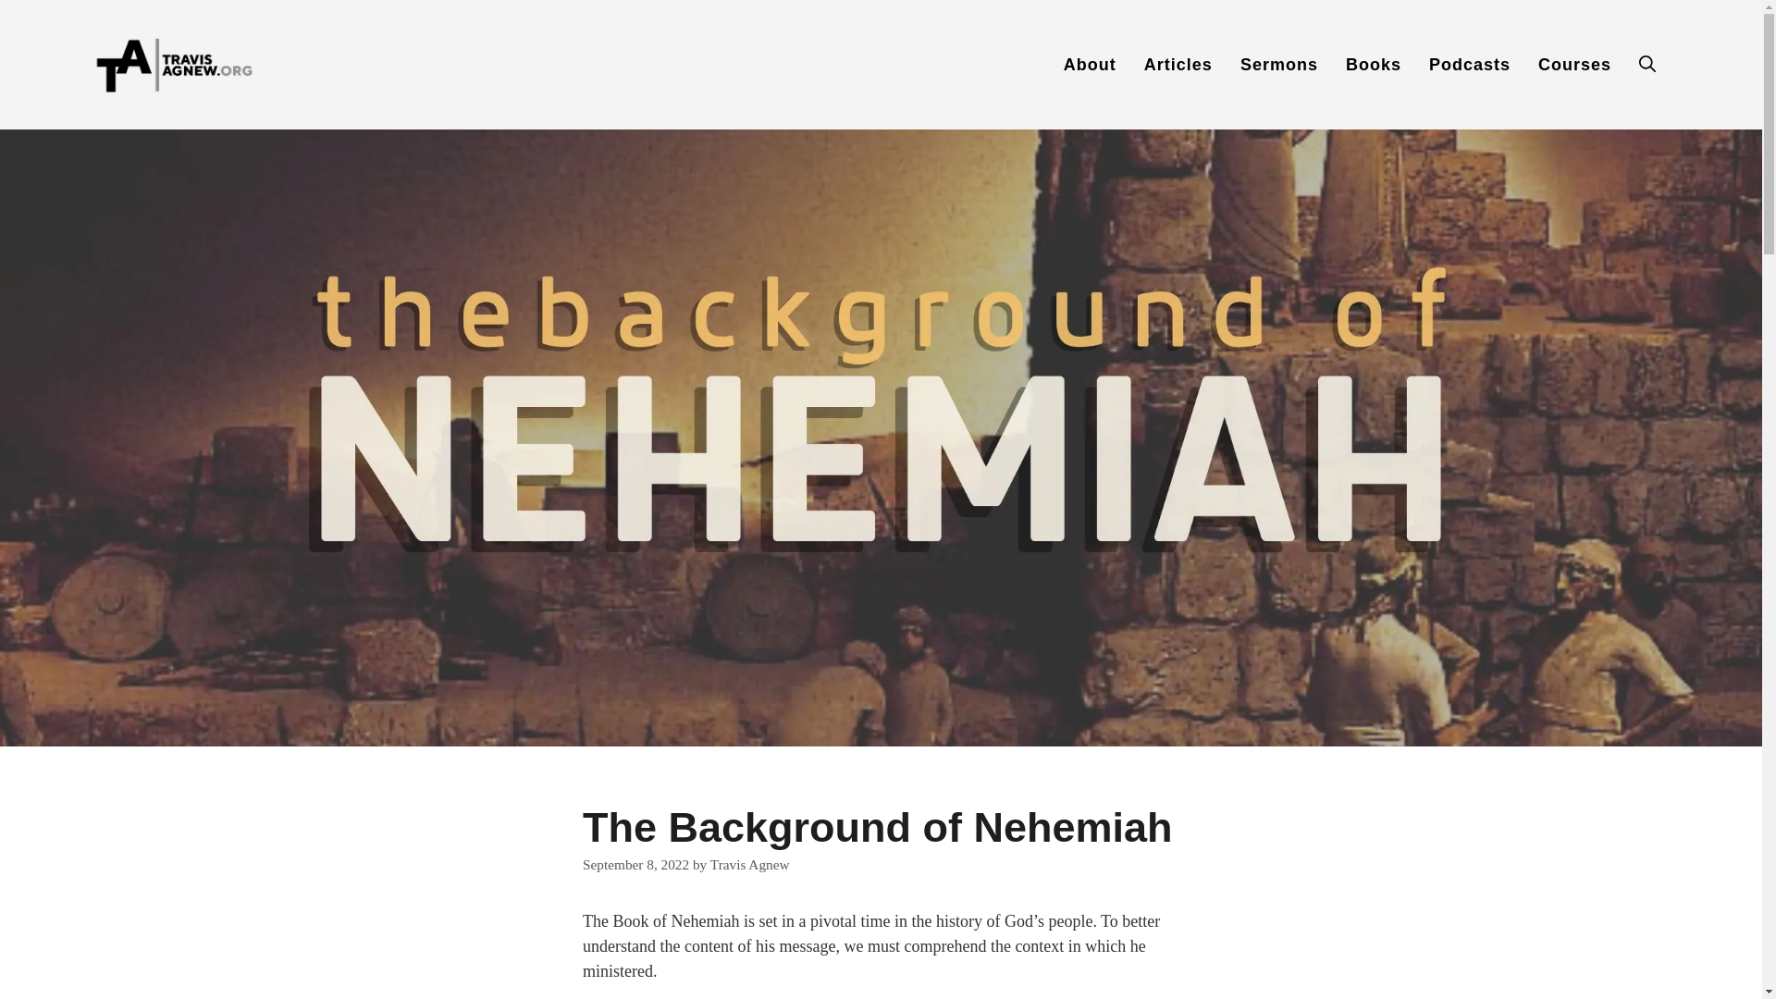 The image size is (1776, 999). I want to click on Courses, so click(1574, 65).